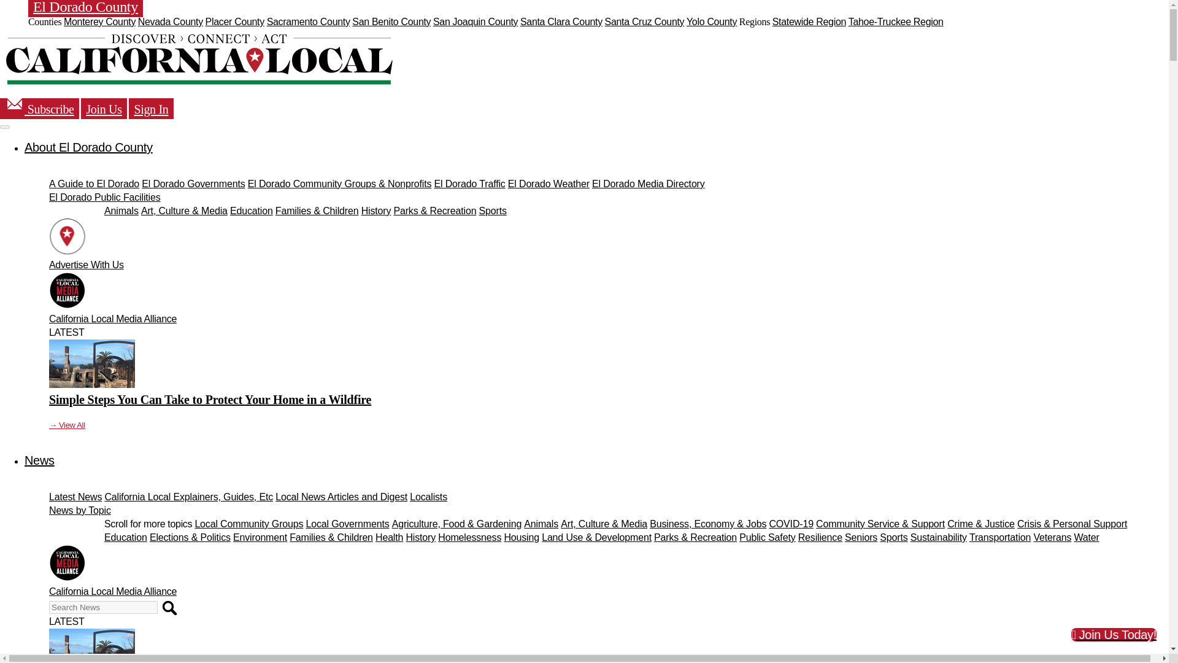 Image resolution: width=1178 pixels, height=663 pixels. Describe the element at coordinates (470, 183) in the screenshot. I see `El Dorado Traffic` at that location.